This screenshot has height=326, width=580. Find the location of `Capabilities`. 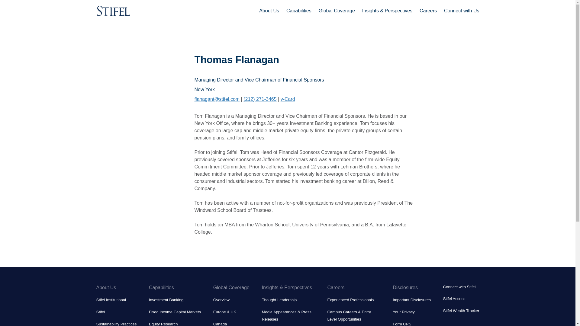

Capabilities is located at coordinates (299, 11).